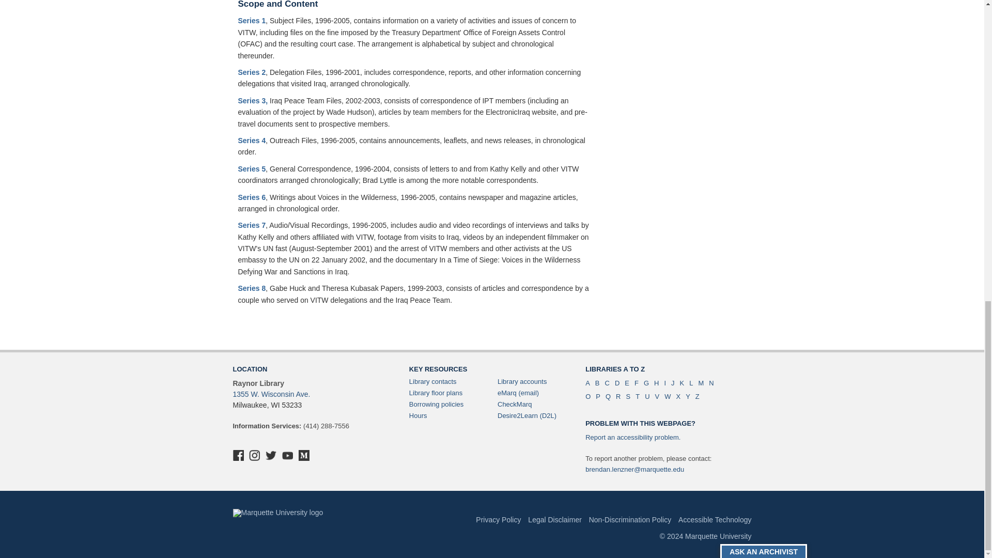 This screenshot has height=558, width=992. What do you see at coordinates (253, 100) in the screenshot?
I see `Series 3,` at bounding box center [253, 100].